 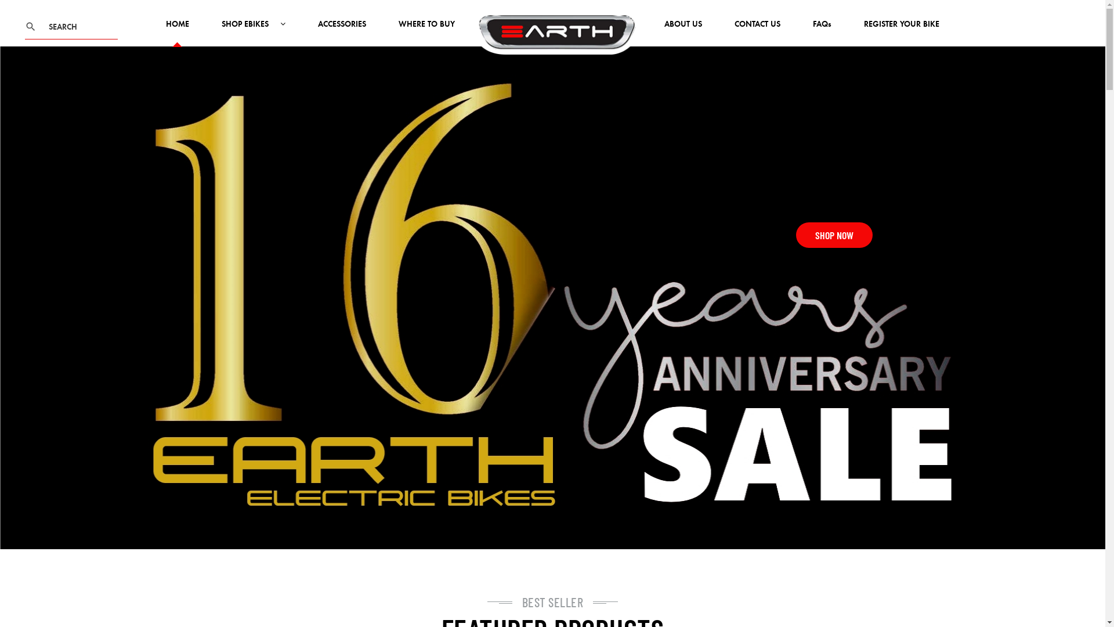 I want to click on REGISTER YOUR BIKE, so click(x=902, y=33).